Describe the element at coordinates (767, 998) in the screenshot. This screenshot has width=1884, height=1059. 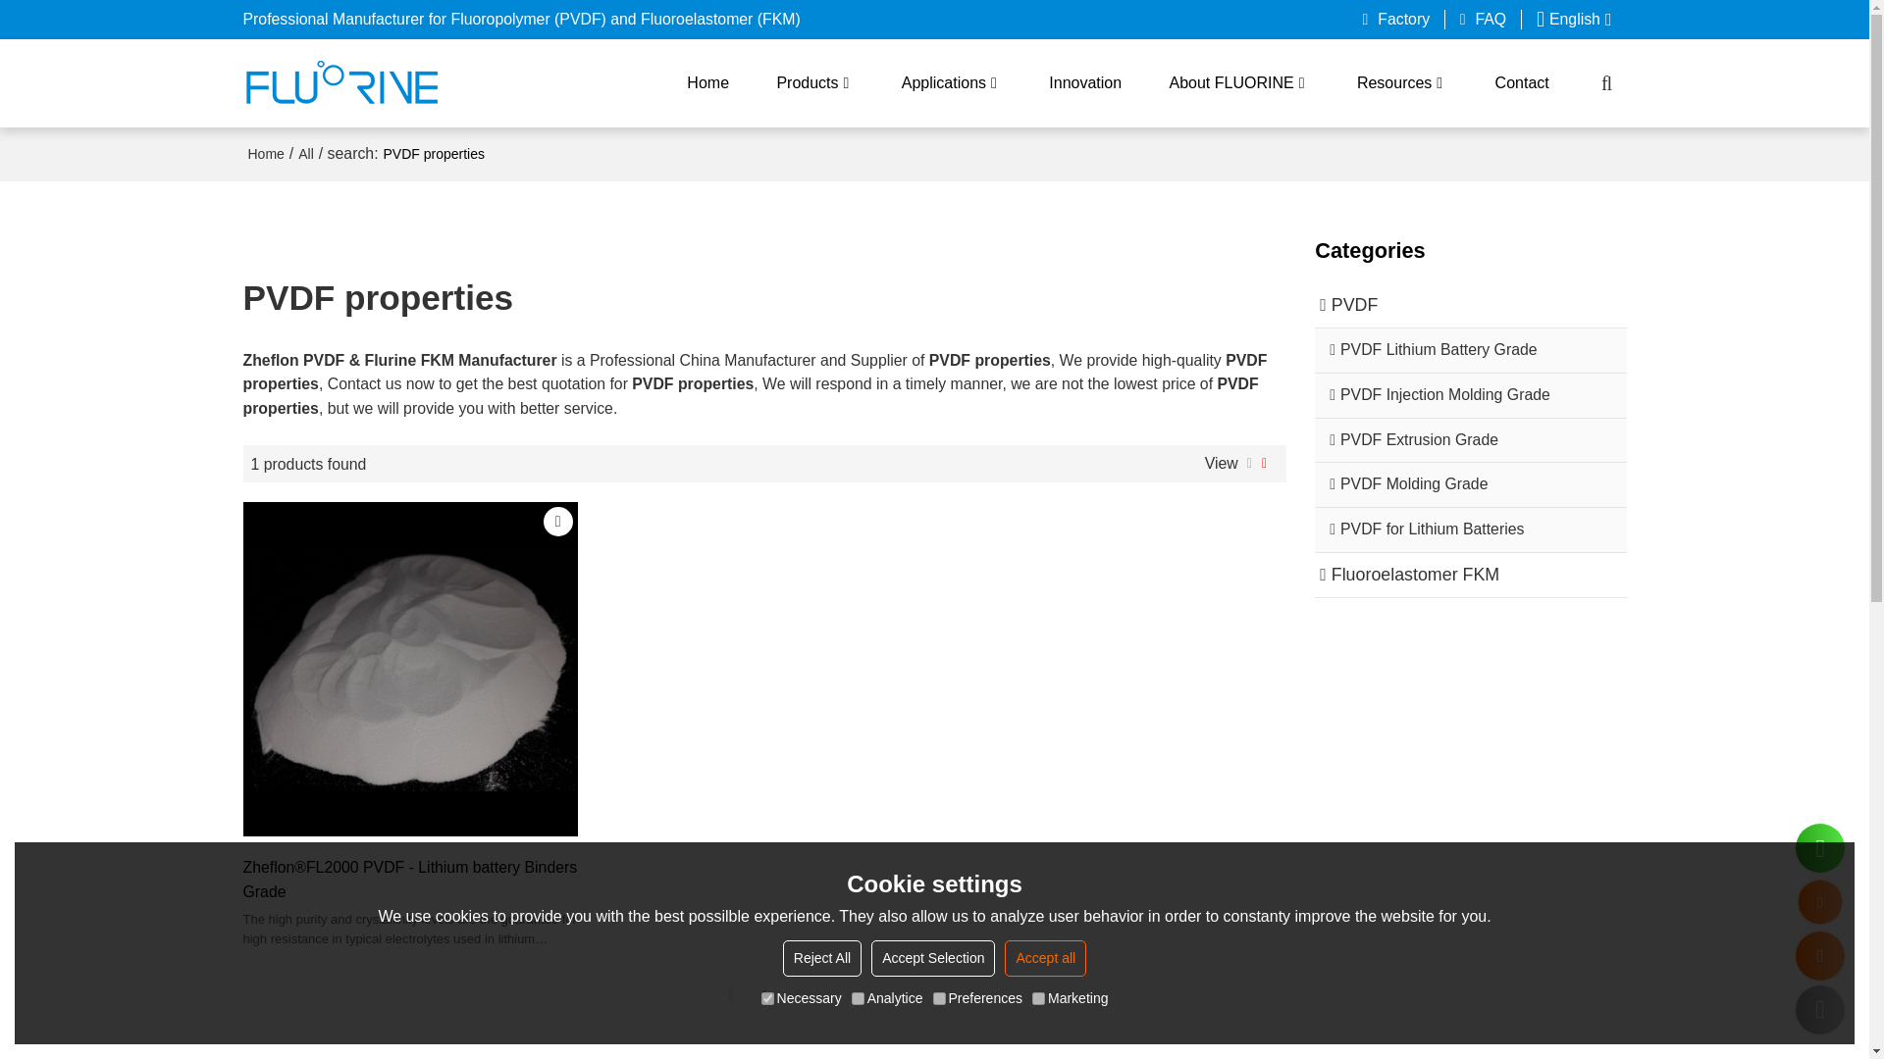
I see `on` at that location.